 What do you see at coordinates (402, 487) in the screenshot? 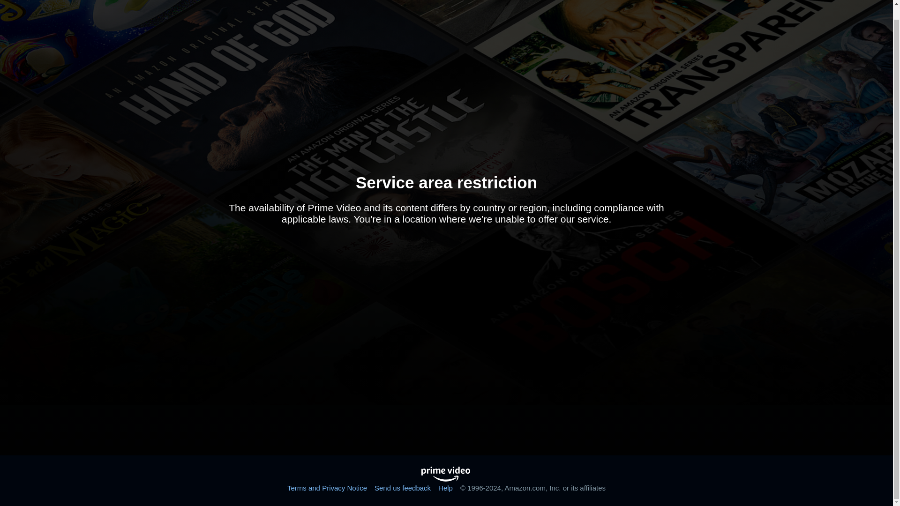
I see `Send us feedback` at bounding box center [402, 487].